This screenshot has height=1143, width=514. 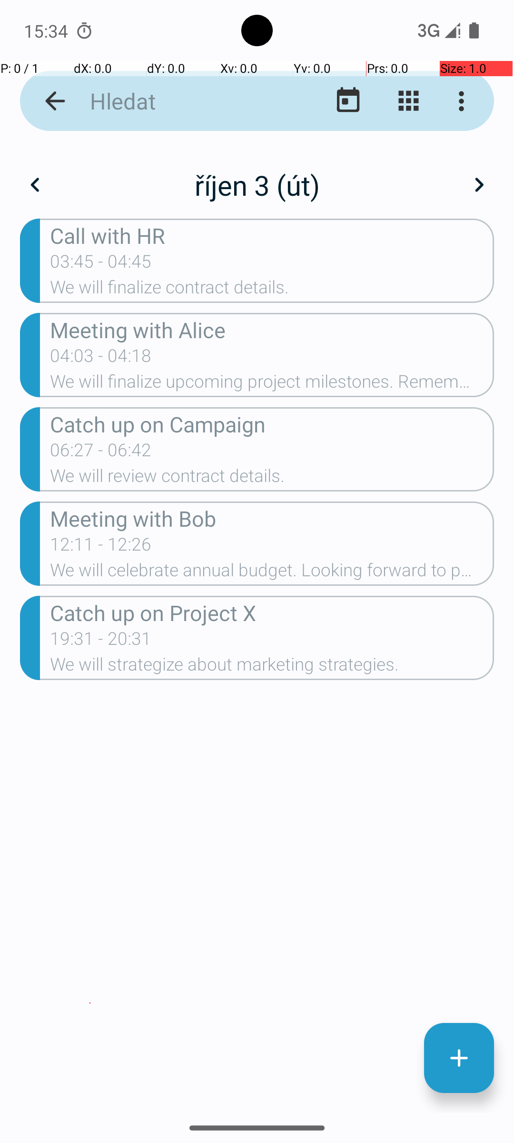 What do you see at coordinates (101, 264) in the screenshot?
I see `03:45 - 04:45` at bounding box center [101, 264].